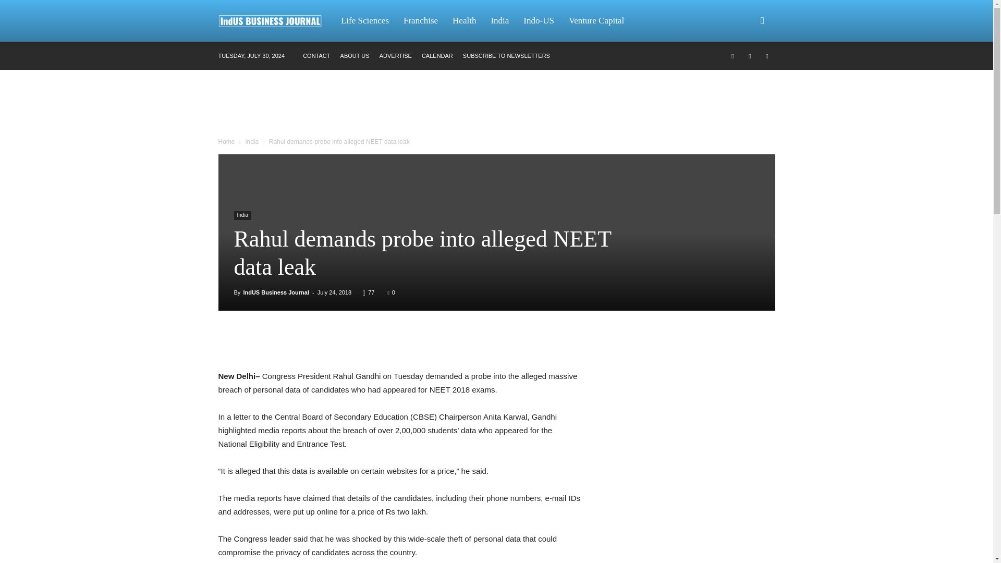 This screenshot has height=563, width=1001. I want to click on Health, so click(464, 21).